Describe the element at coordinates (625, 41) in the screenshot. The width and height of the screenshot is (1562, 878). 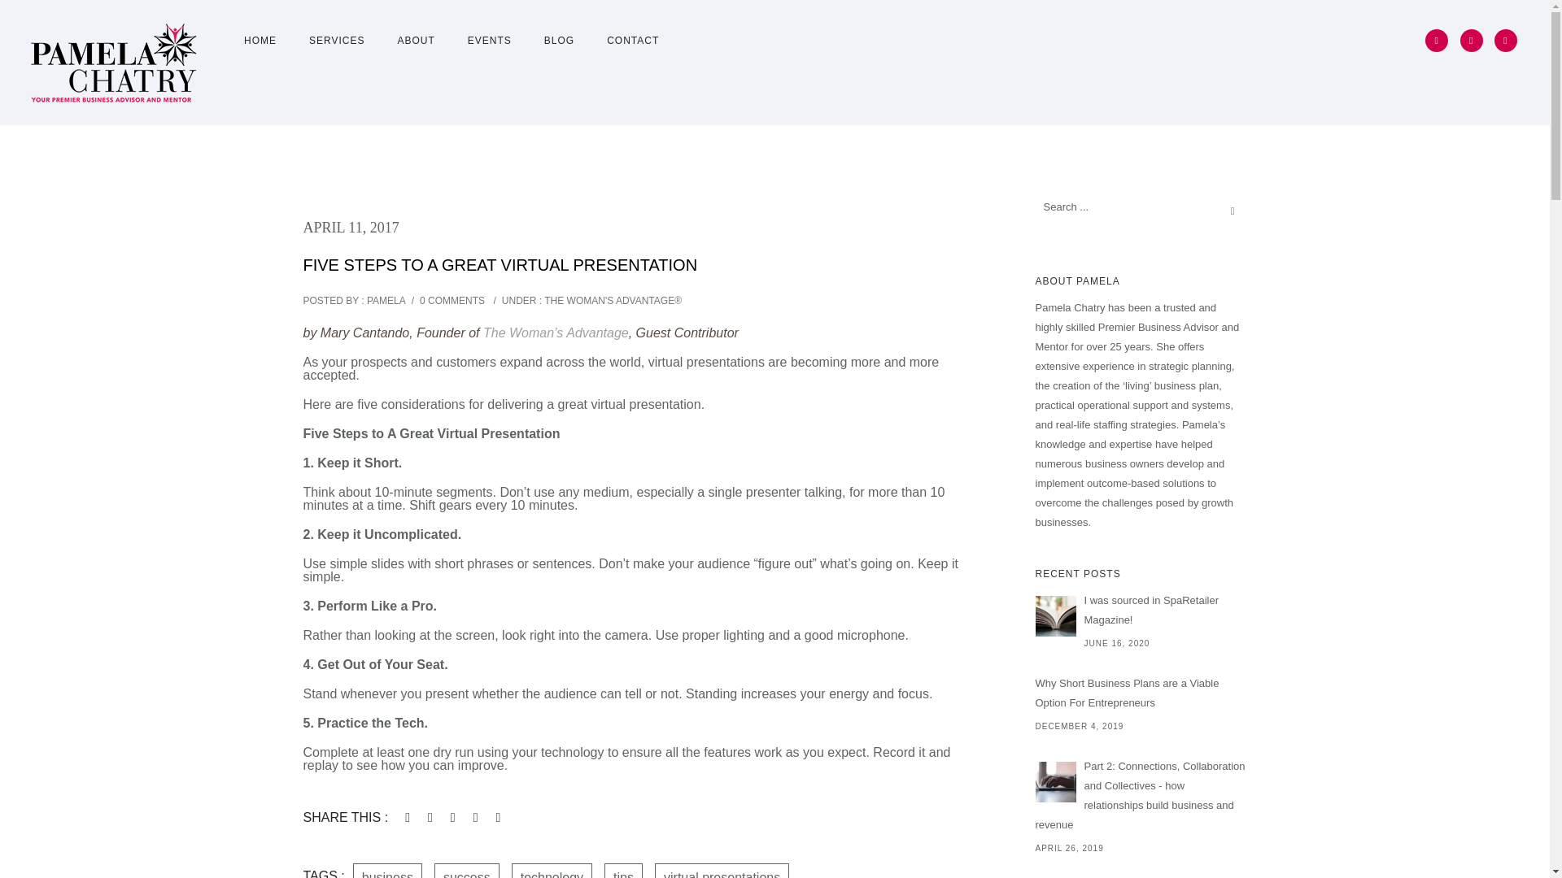
I see `CONTACT` at that location.